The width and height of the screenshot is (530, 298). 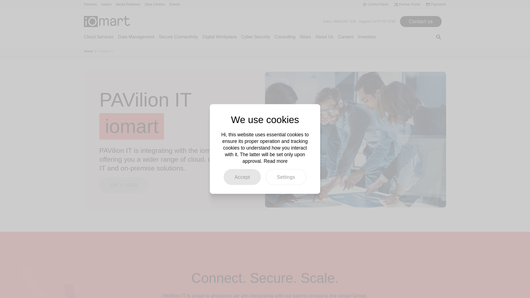 I want to click on Get in touch, so click(x=124, y=185).